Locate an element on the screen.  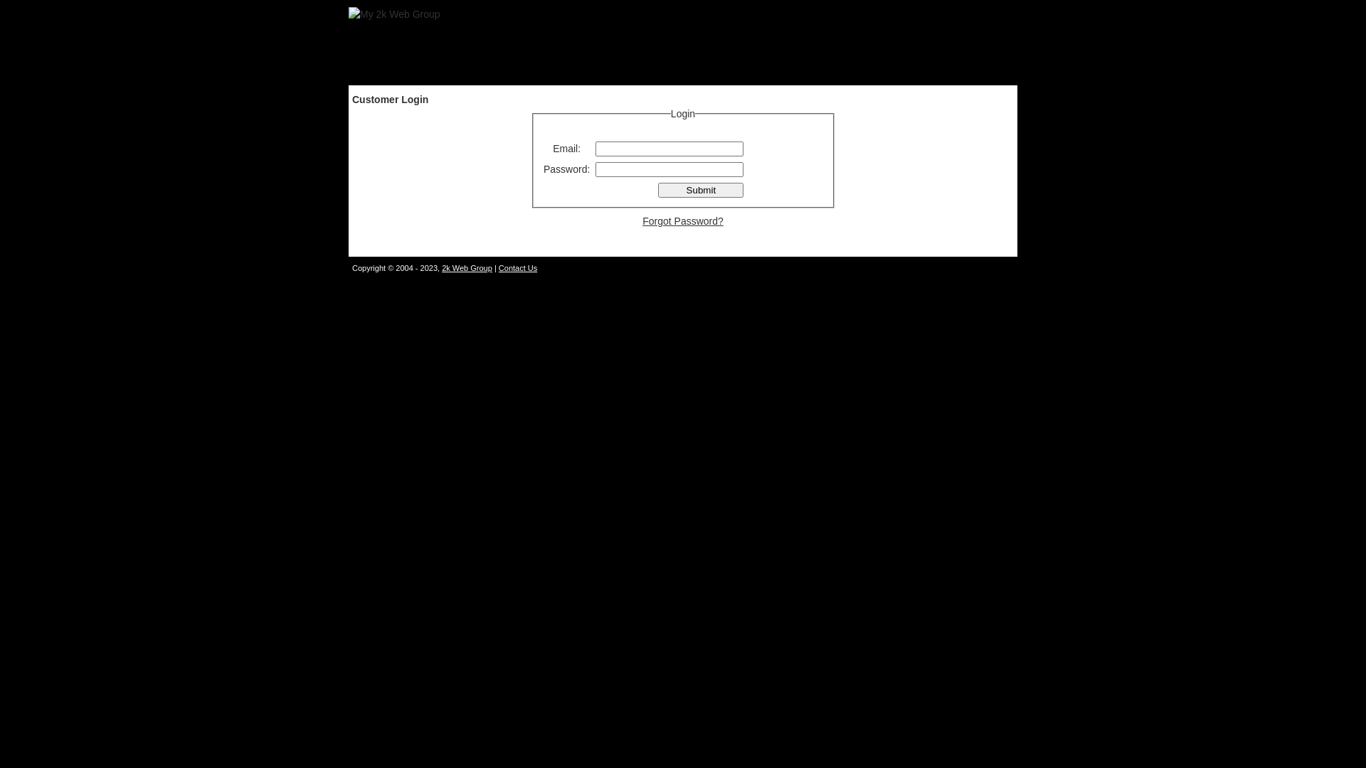
2k Web Group is located at coordinates (467, 268).